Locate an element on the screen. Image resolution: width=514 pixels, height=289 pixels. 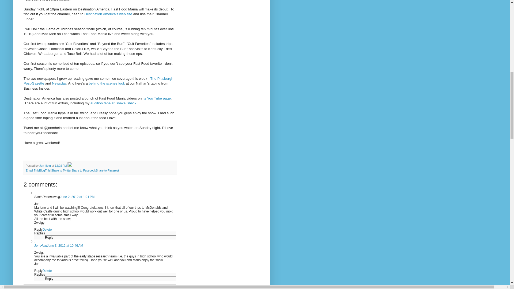
Reply is located at coordinates (49, 238).